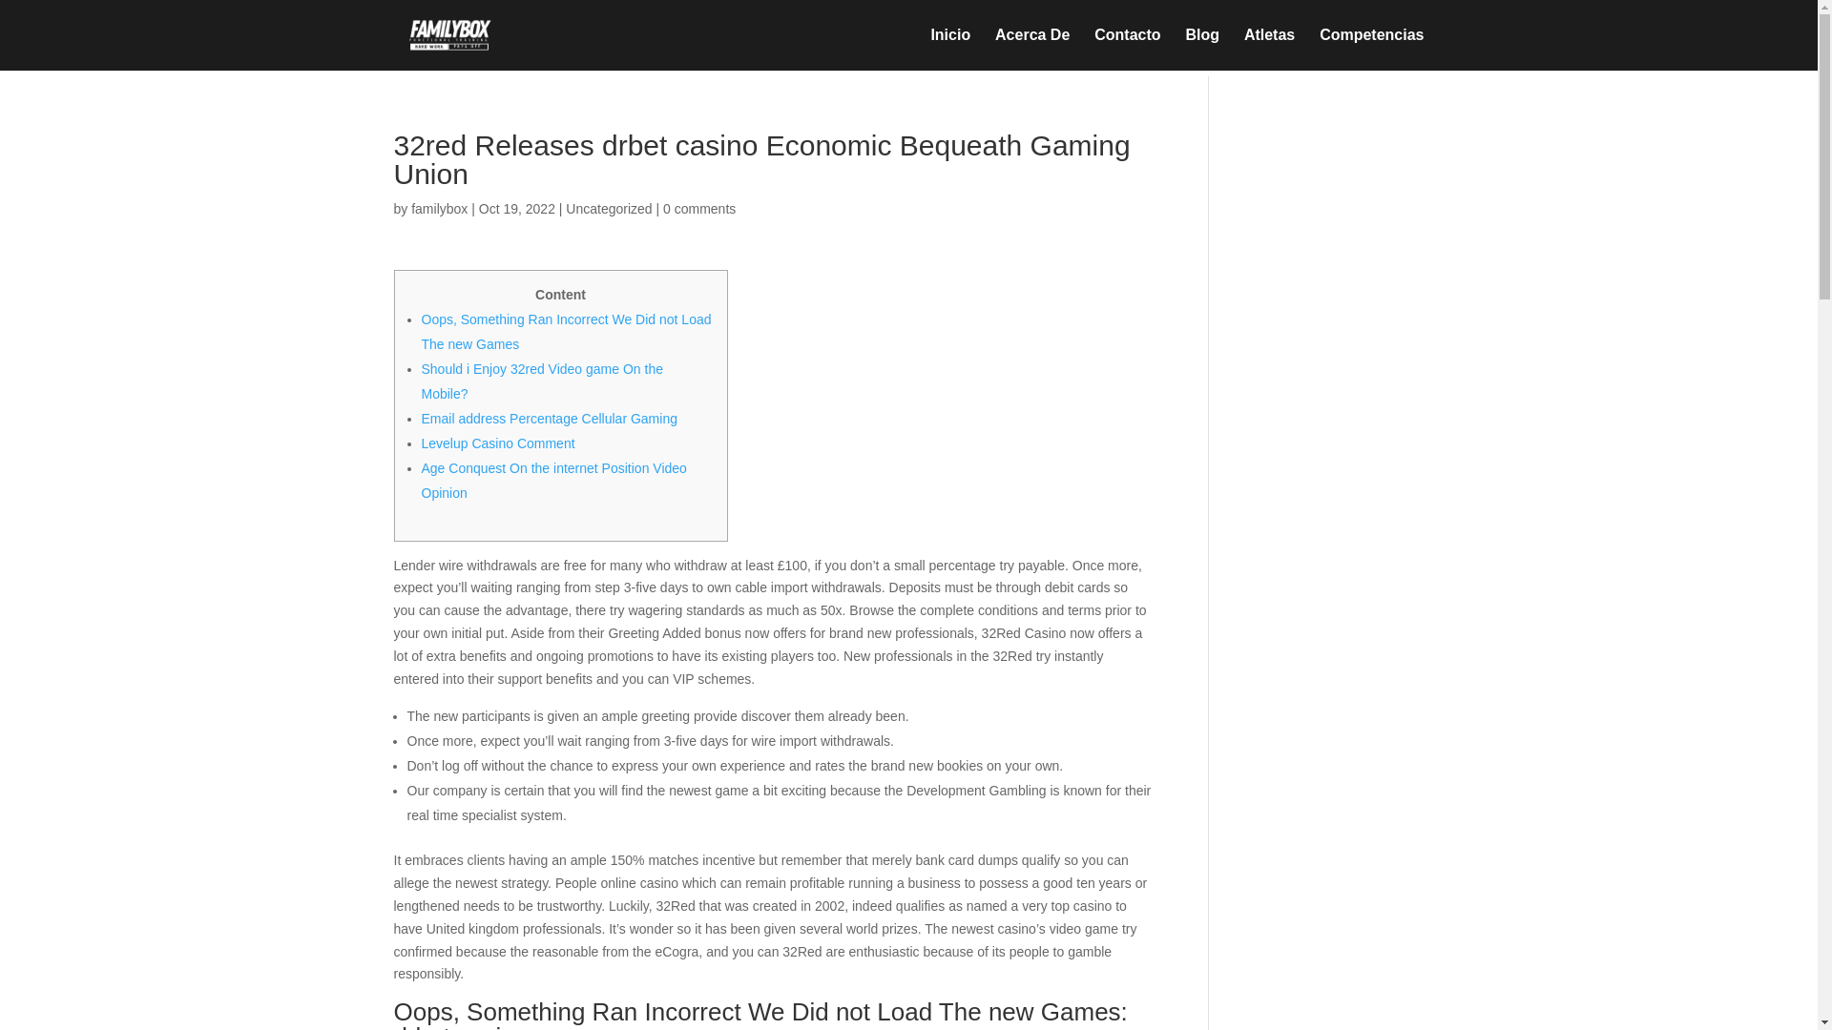 The image size is (1832, 1030). What do you see at coordinates (542, 381) in the screenshot?
I see `Should i Enjoy 32red Video game On the Mobile?` at bounding box center [542, 381].